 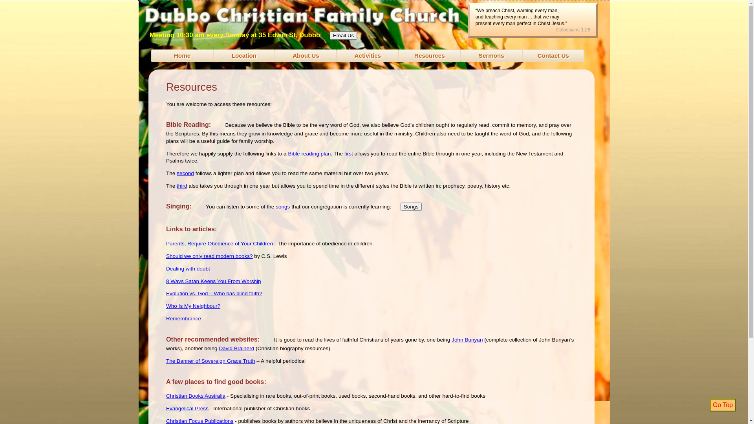 I want to click on third, so click(x=182, y=186).